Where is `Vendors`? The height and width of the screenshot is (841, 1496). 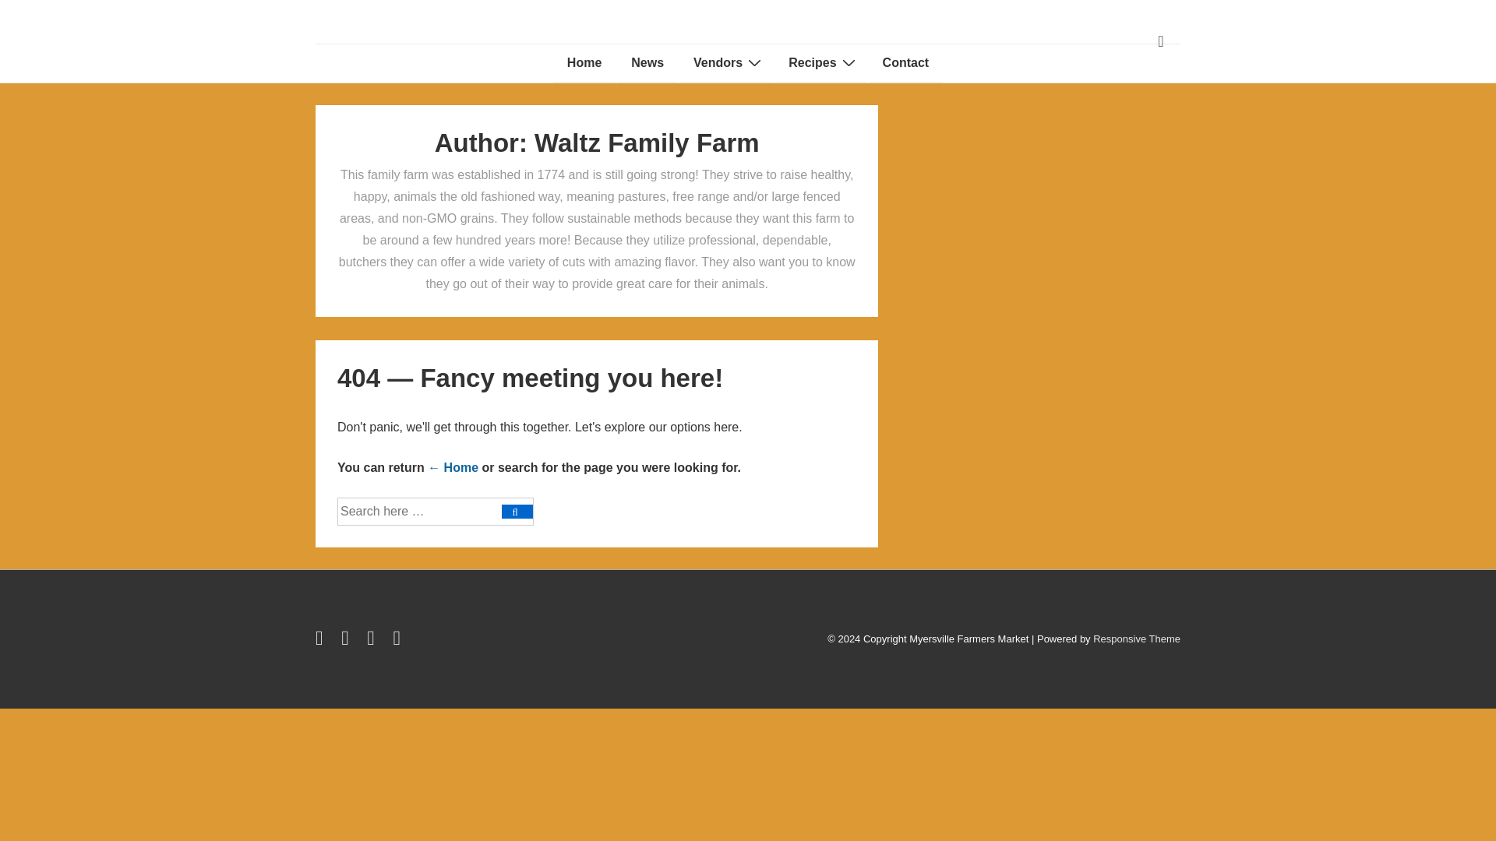
Vendors is located at coordinates (726, 62).